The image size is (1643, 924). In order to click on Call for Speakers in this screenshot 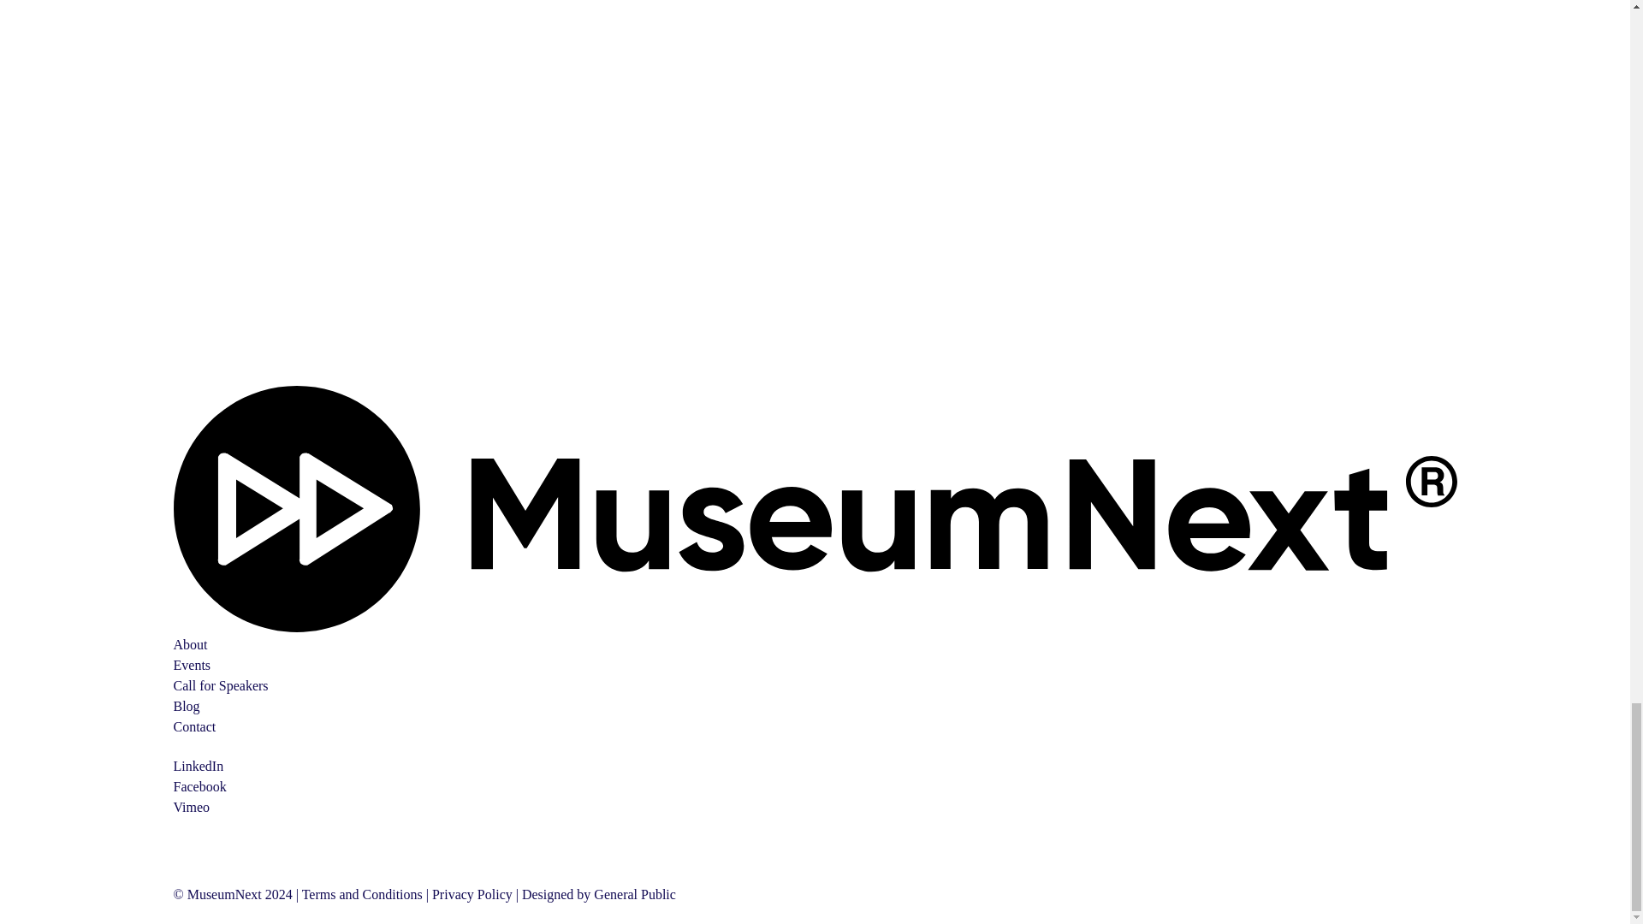, I will do `click(219, 685)`.